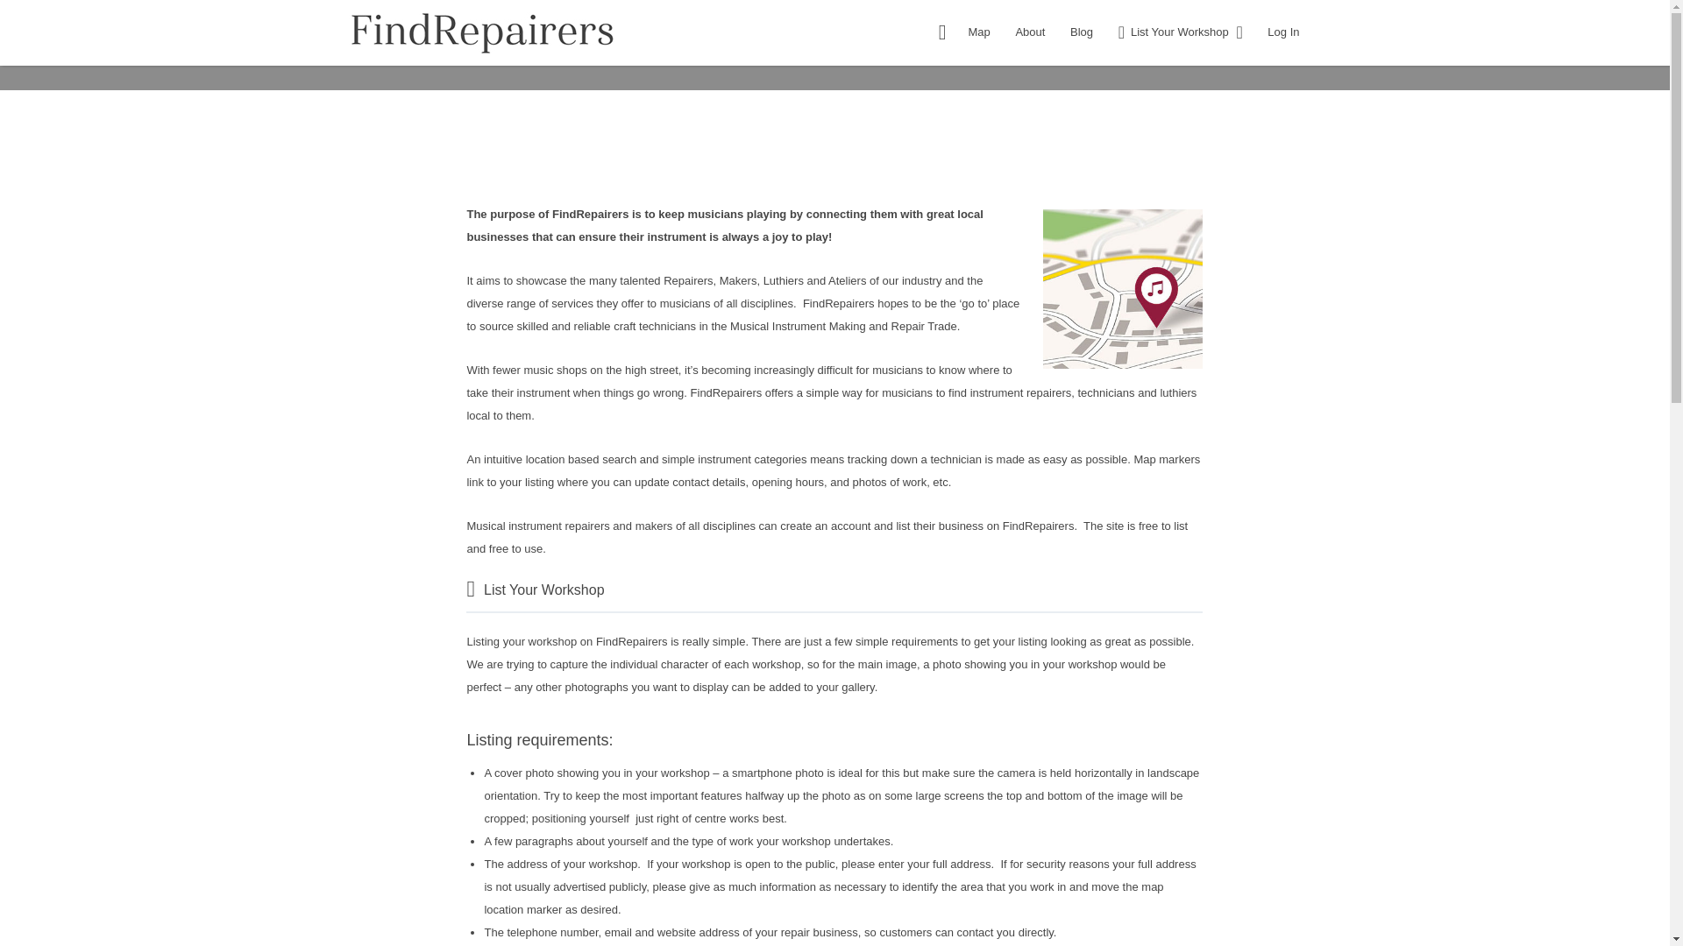 Image resolution: width=1683 pixels, height=946 pixels. What do you see at coordinates (1169, 32) in the screenshot?
I see `List Your Workshop` at bounding box center [1169, 32].